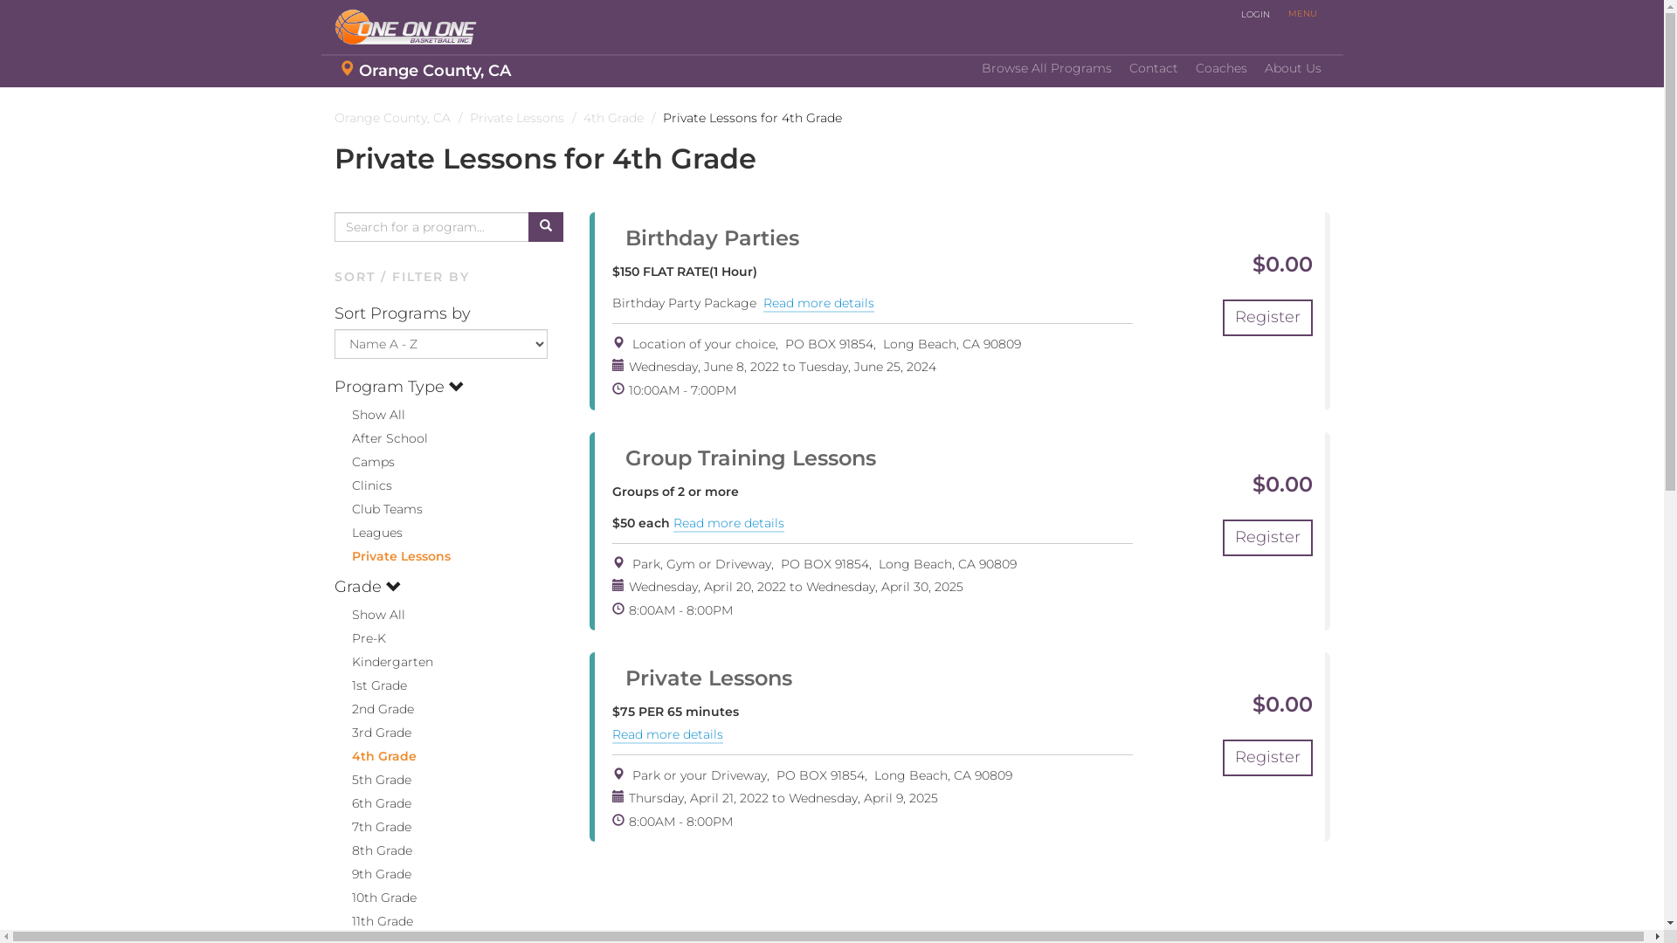  I want to click on 3rd Grade, so click(372, 733).